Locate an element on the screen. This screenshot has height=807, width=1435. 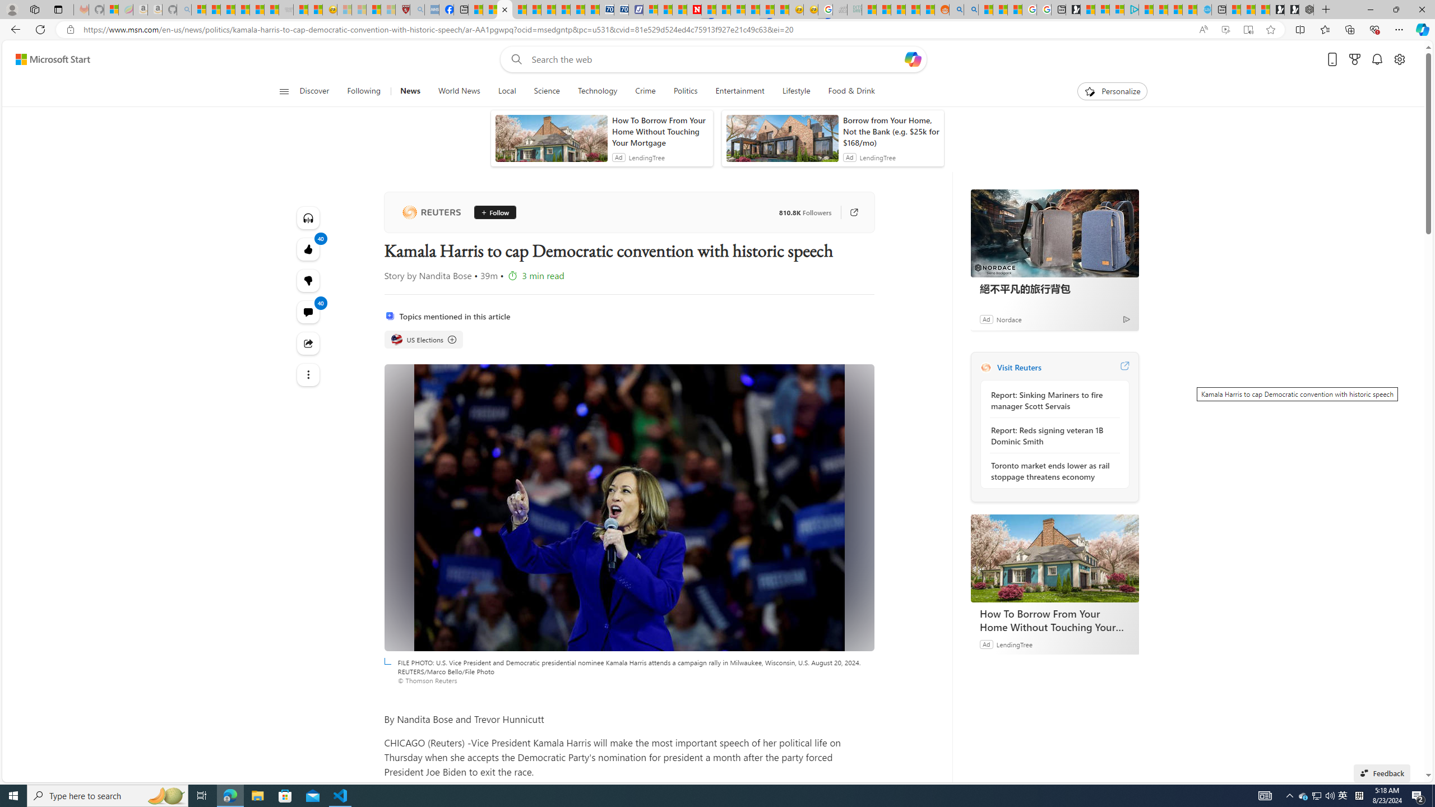
US Elections is located at coordinates (396, 340).